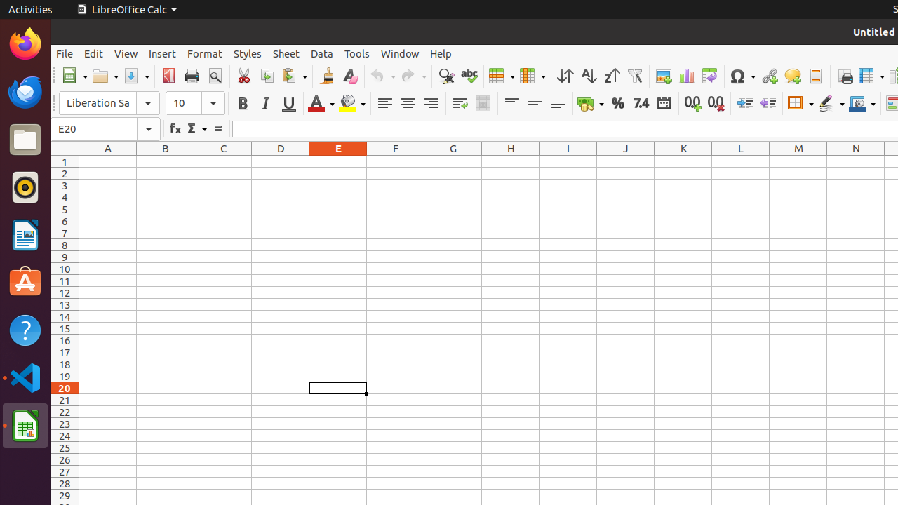 The image size is (898, 505). I want to click on E1, so click(338, 161).